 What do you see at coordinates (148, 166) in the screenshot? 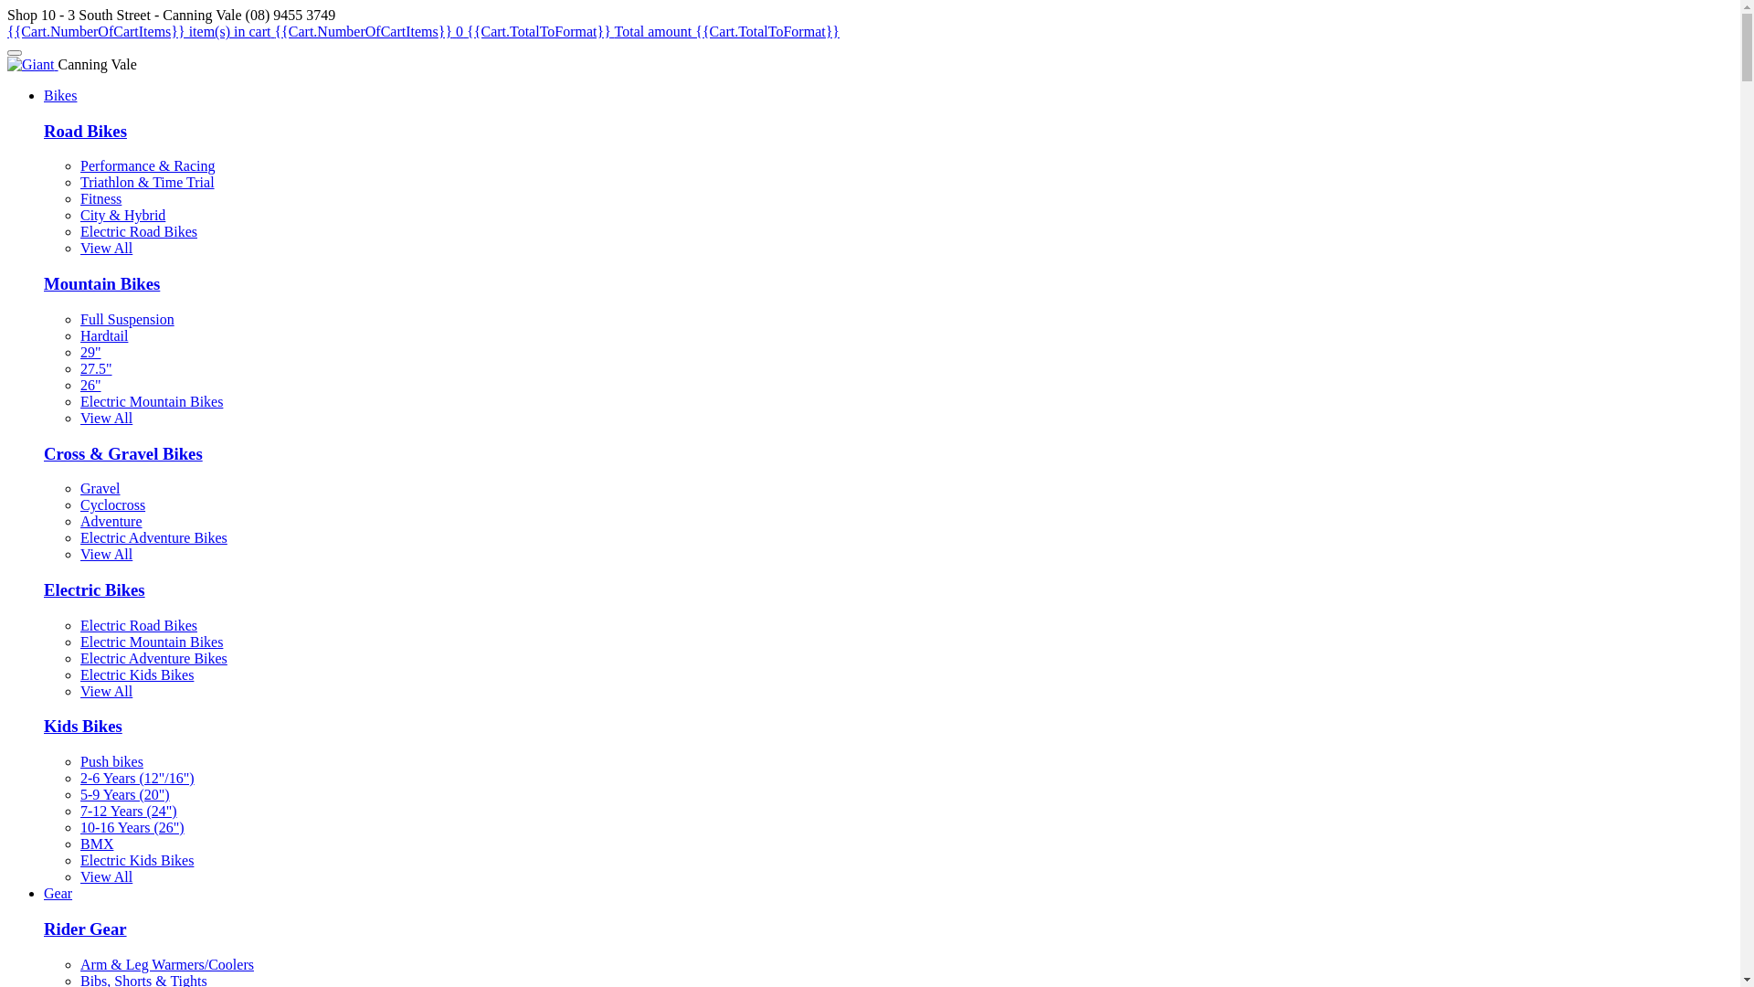
I see `Performance & Racing` at bounding box center [148, 166].